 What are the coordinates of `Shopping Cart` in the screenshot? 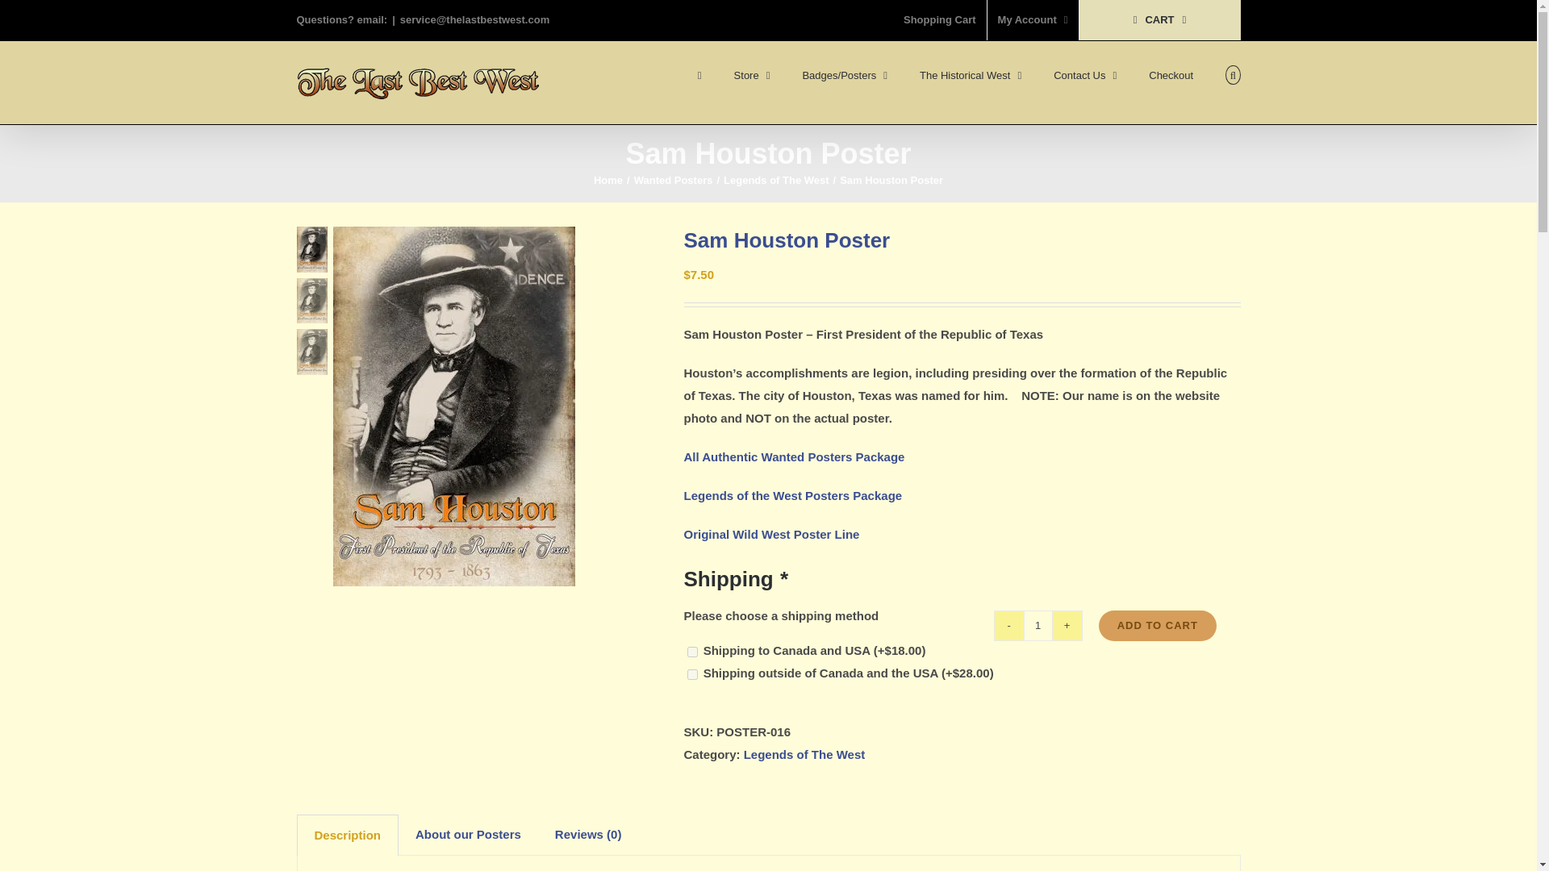 It's located at (940, 19).